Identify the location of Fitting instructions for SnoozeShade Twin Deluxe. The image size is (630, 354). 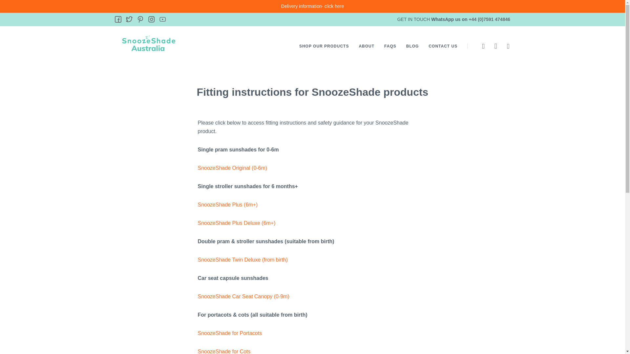
(243, 260).